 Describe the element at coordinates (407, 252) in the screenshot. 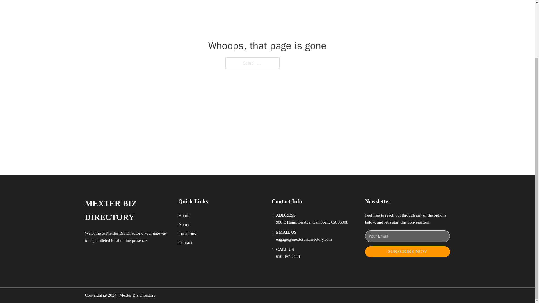

I see `SUBSCRIBE NOW` at that location.